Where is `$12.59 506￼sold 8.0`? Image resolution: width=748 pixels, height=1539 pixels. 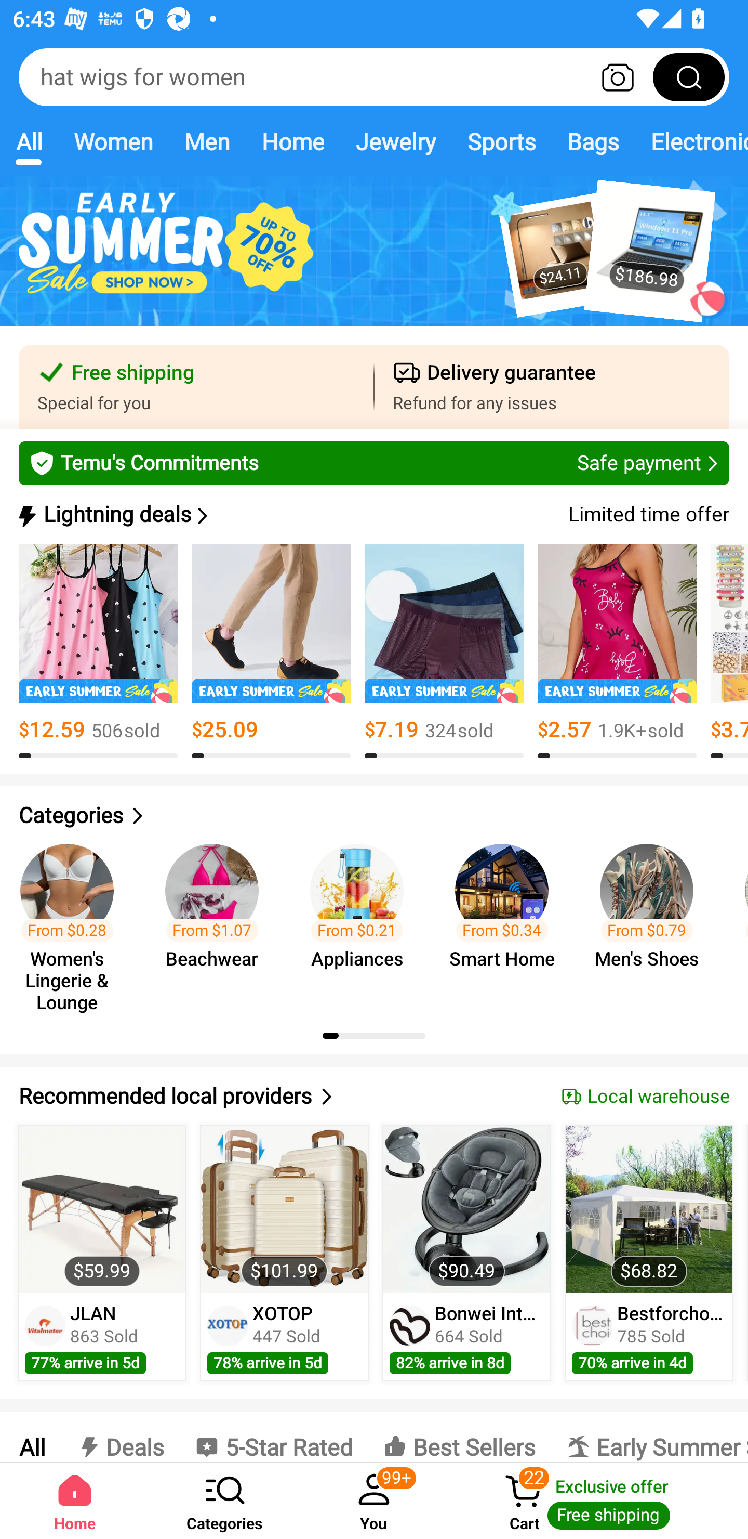
$12.59 506￼sold 8.0 is located at coordinates (98, 651).